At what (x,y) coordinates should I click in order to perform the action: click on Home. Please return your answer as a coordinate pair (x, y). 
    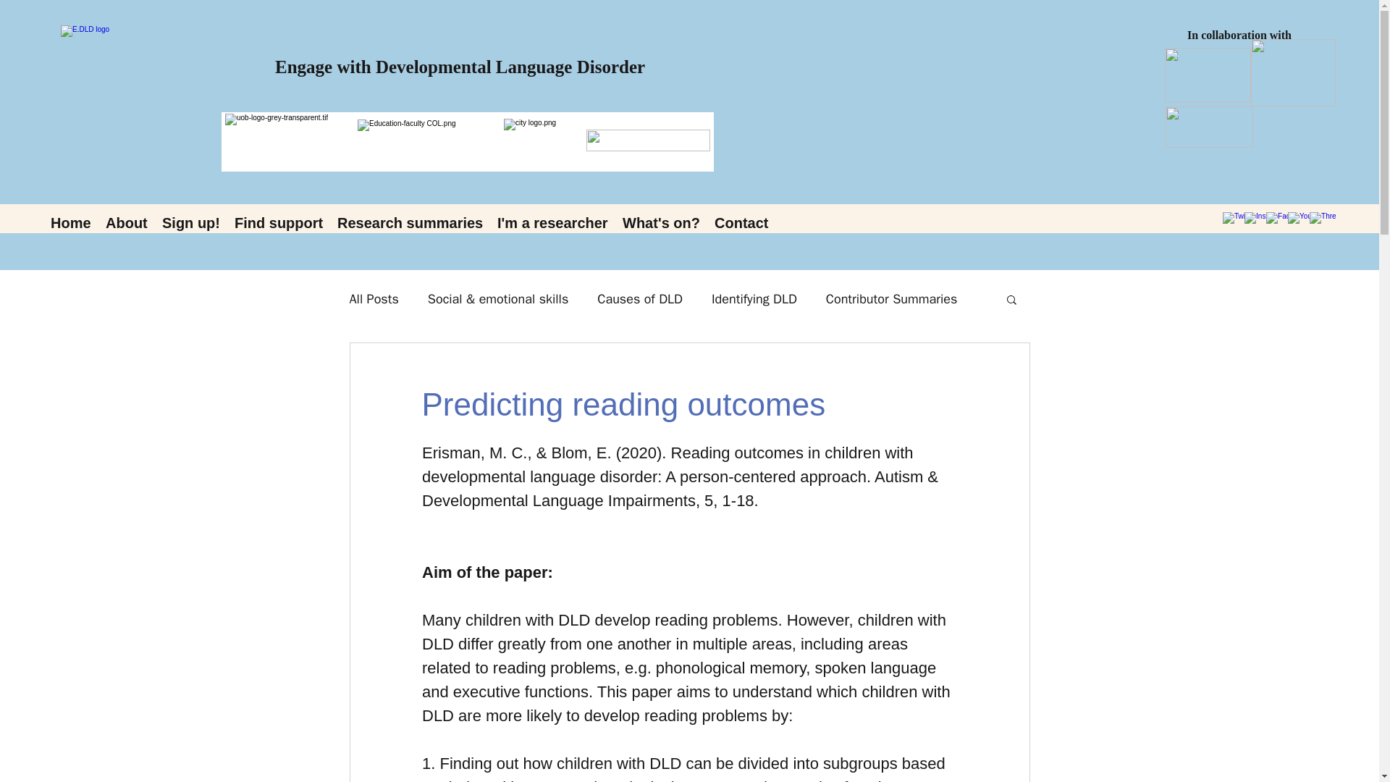
    Looking at the image, I should click on (71, 222).